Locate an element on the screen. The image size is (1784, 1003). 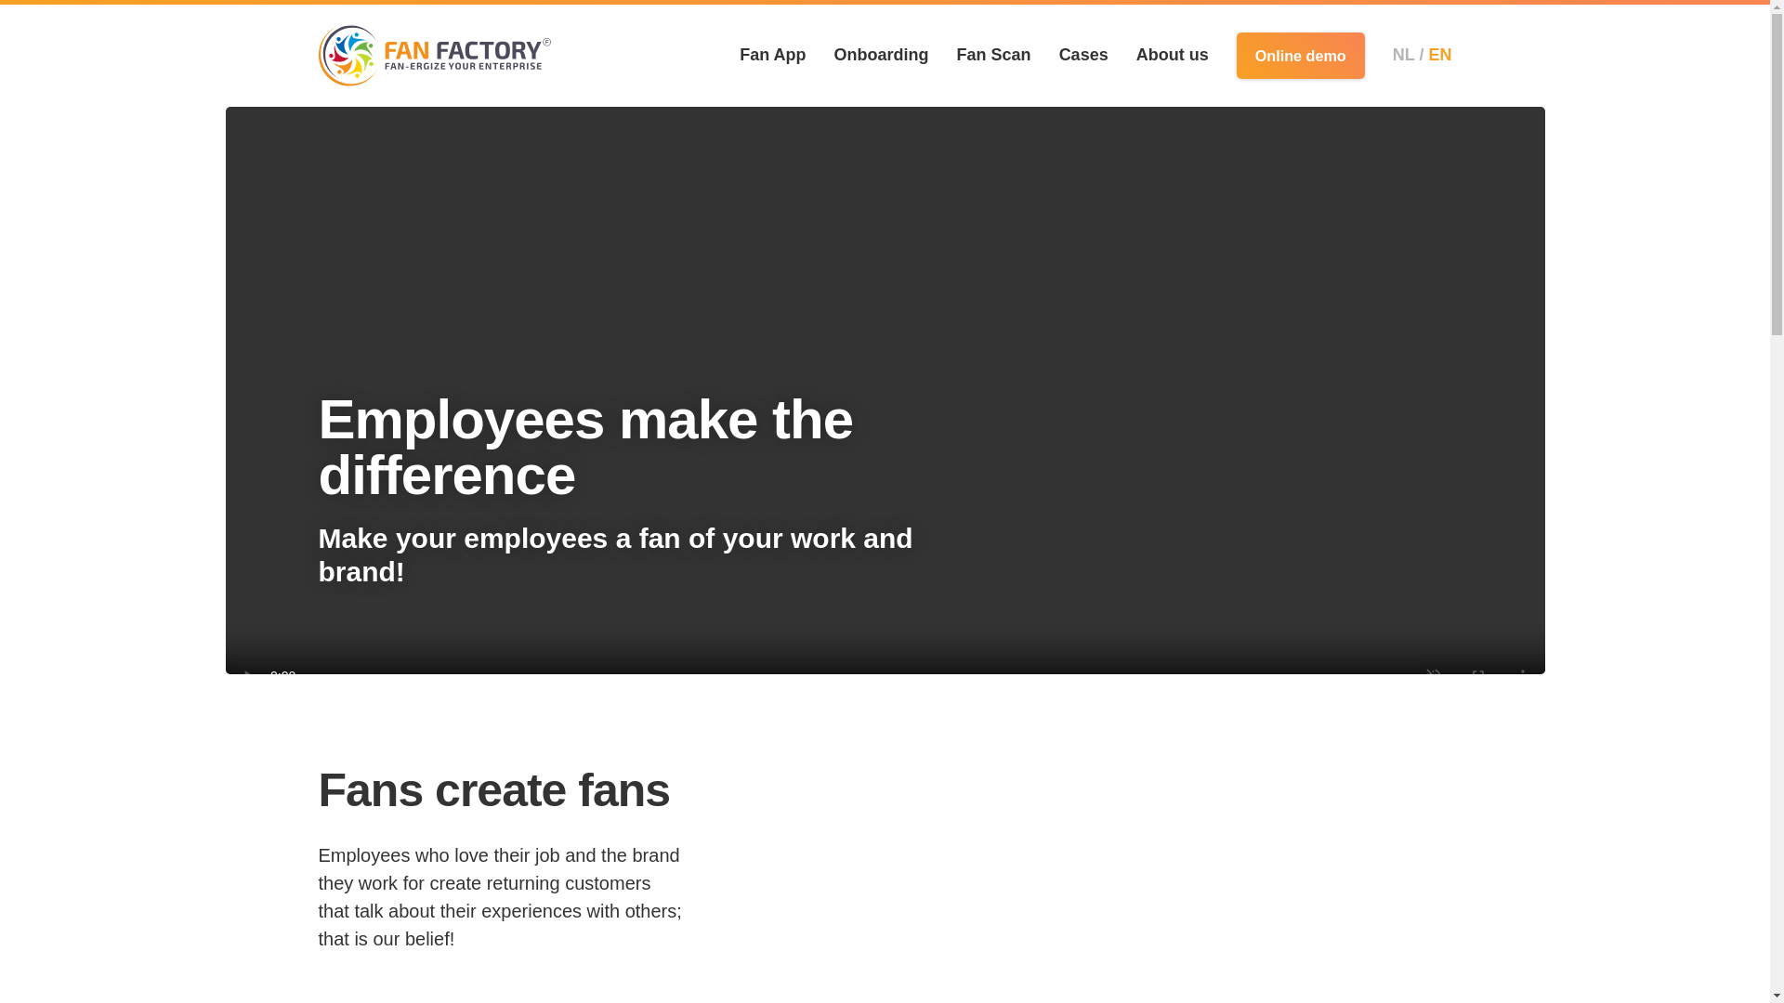
Online demo is located at coordinates (1300, 56).